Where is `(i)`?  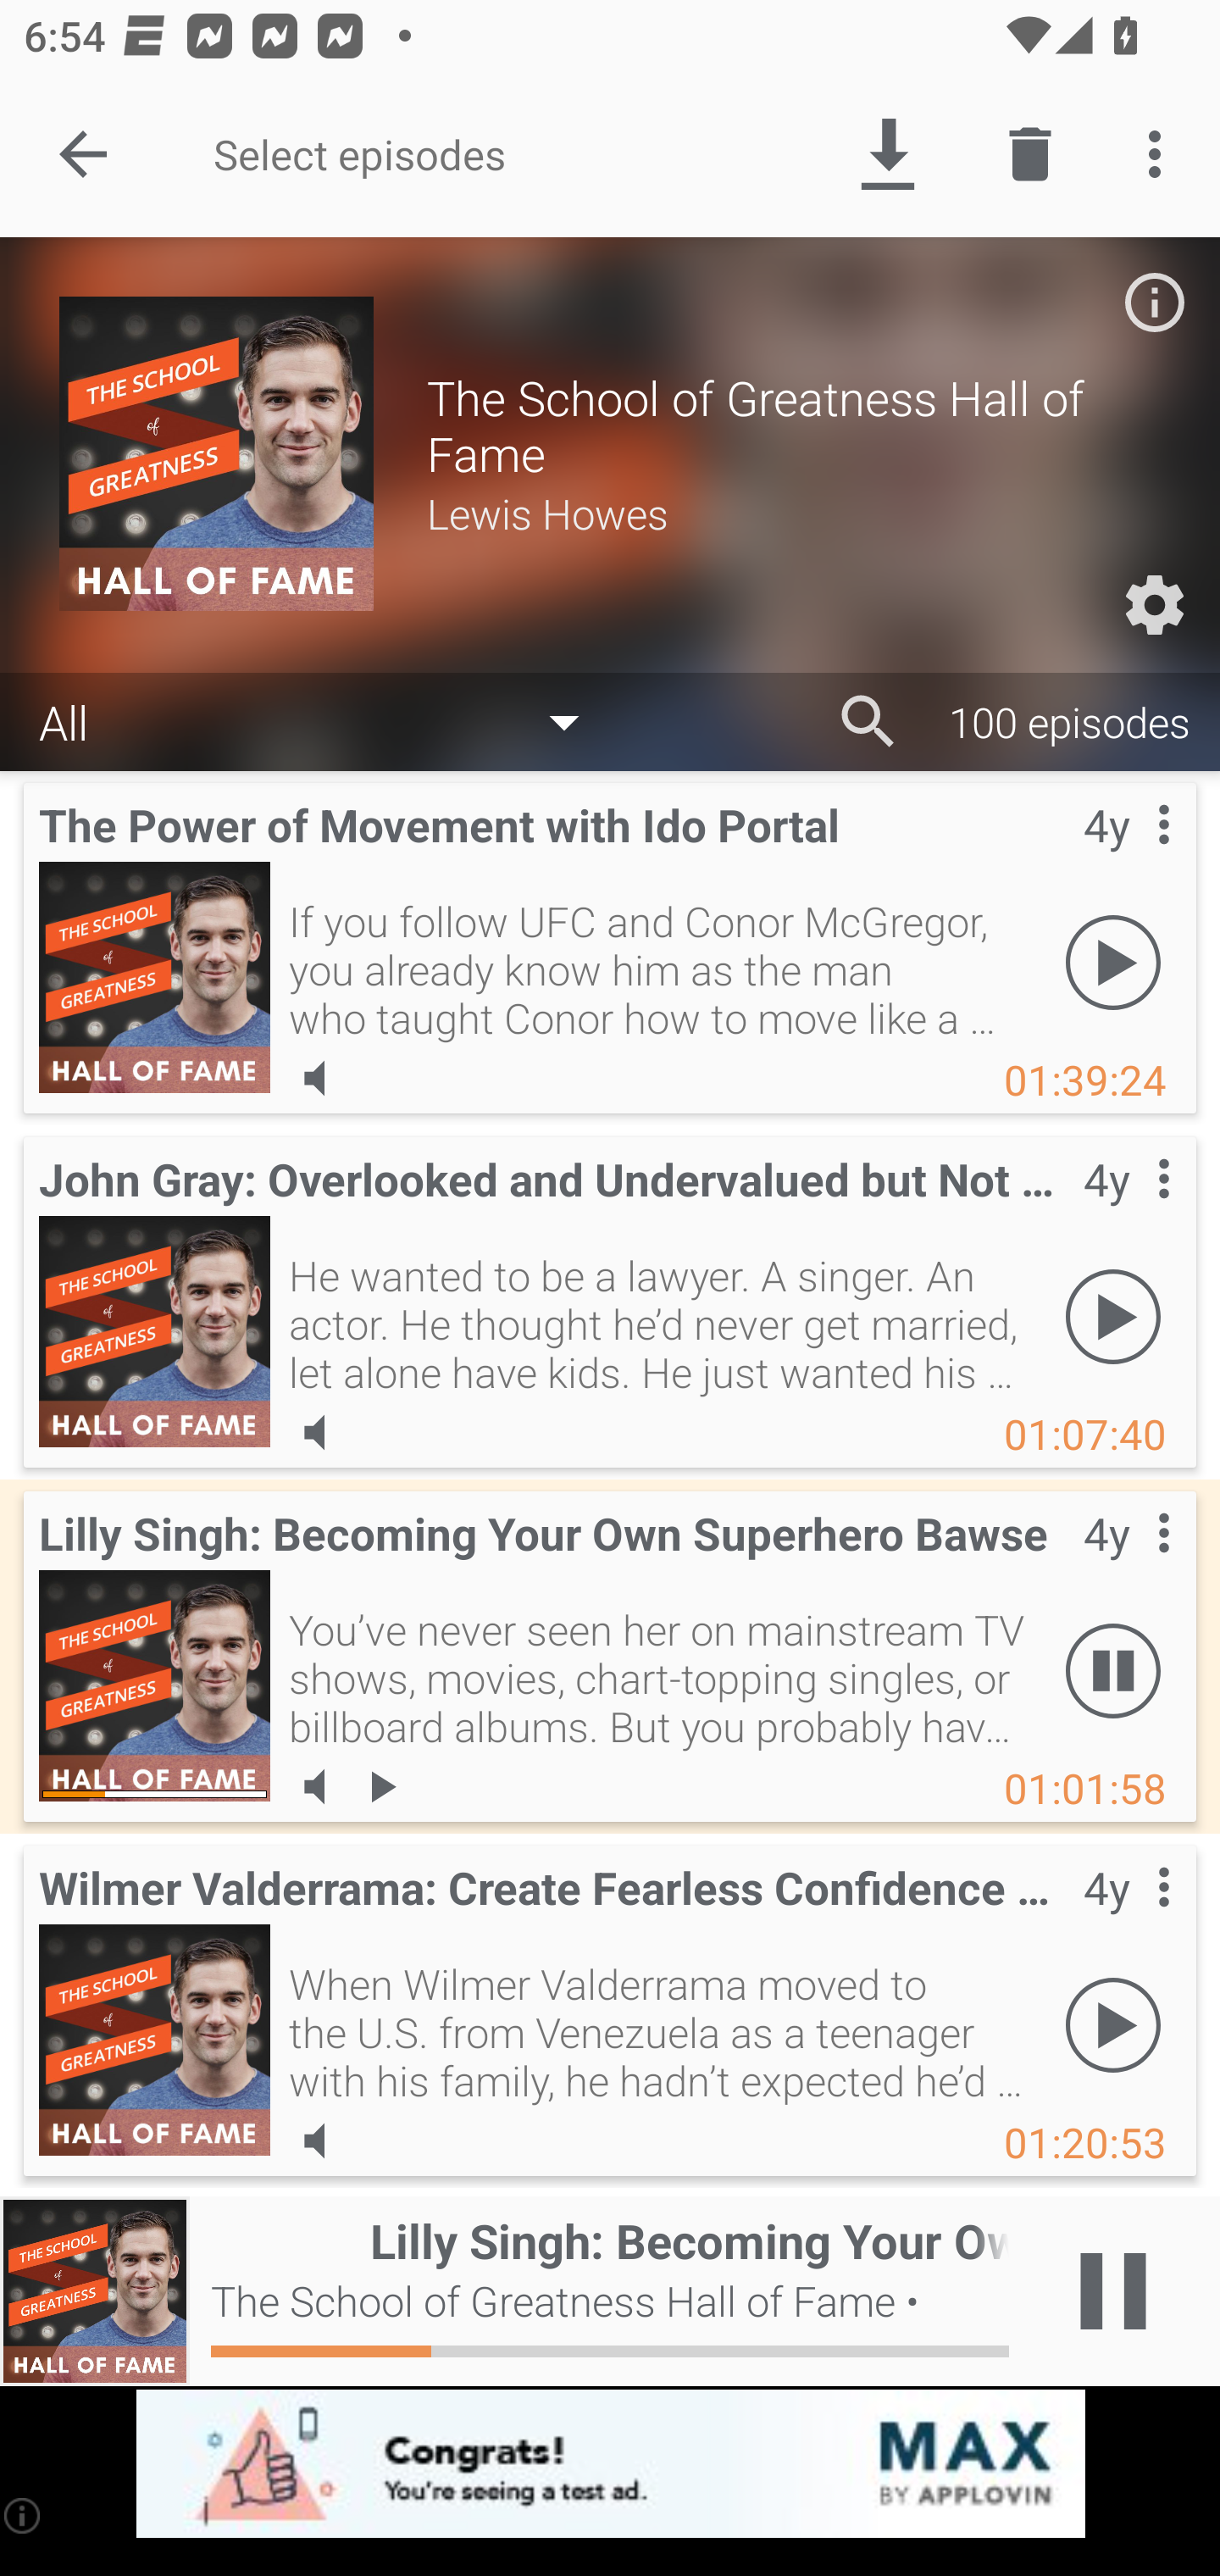 (i) is located at coordinates (24, 2515).